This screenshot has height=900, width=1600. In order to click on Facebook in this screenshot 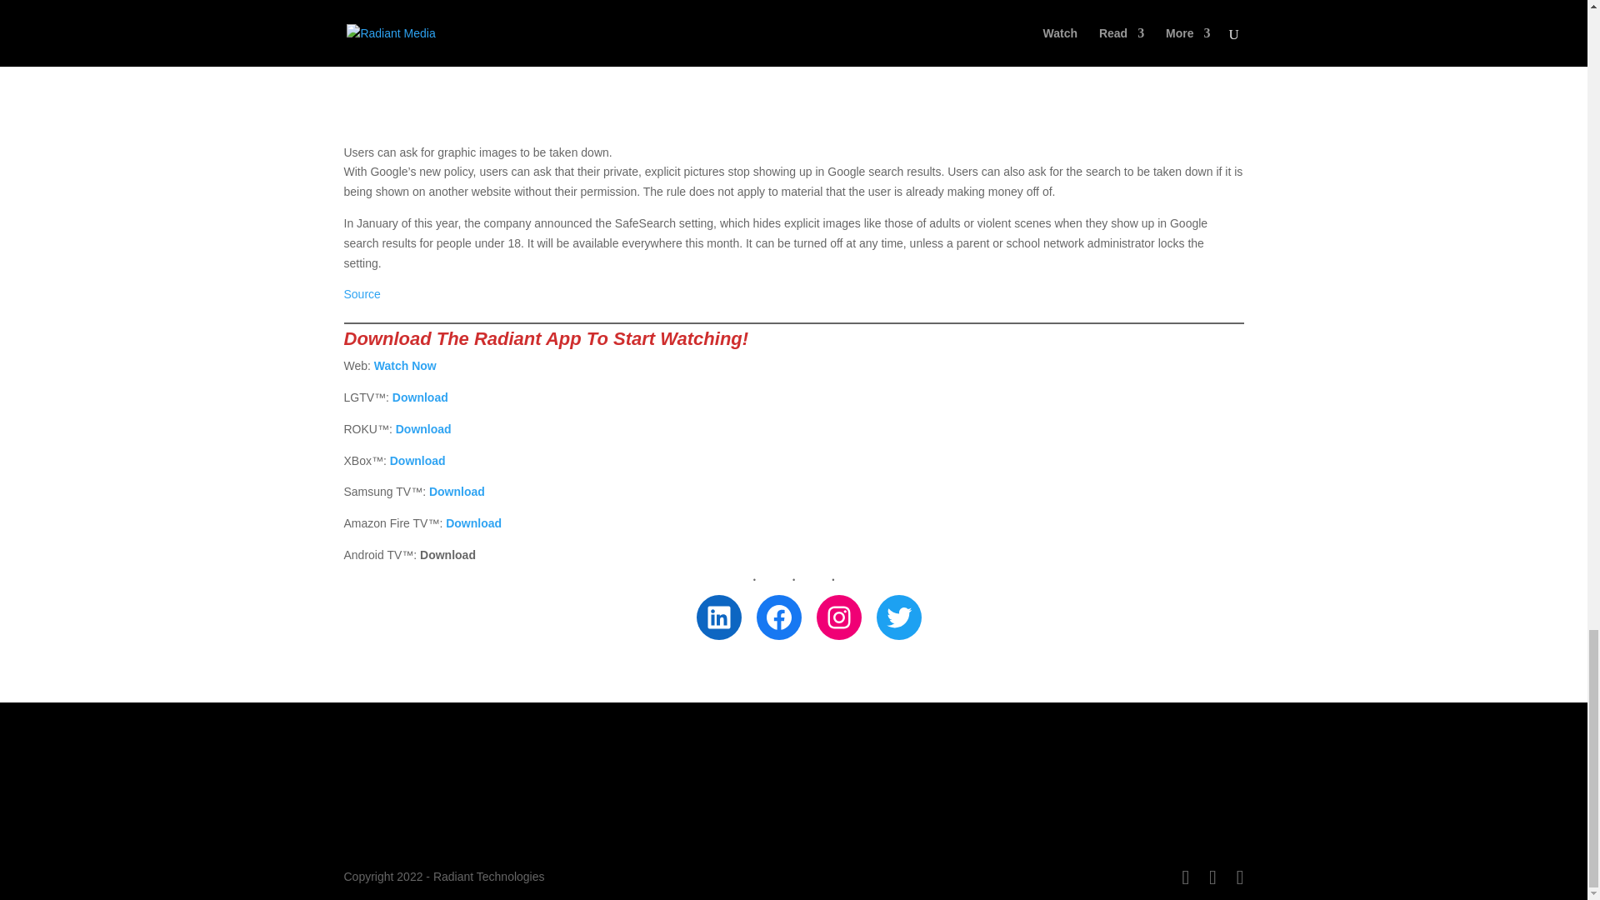, I will do `click(778, 617)`.